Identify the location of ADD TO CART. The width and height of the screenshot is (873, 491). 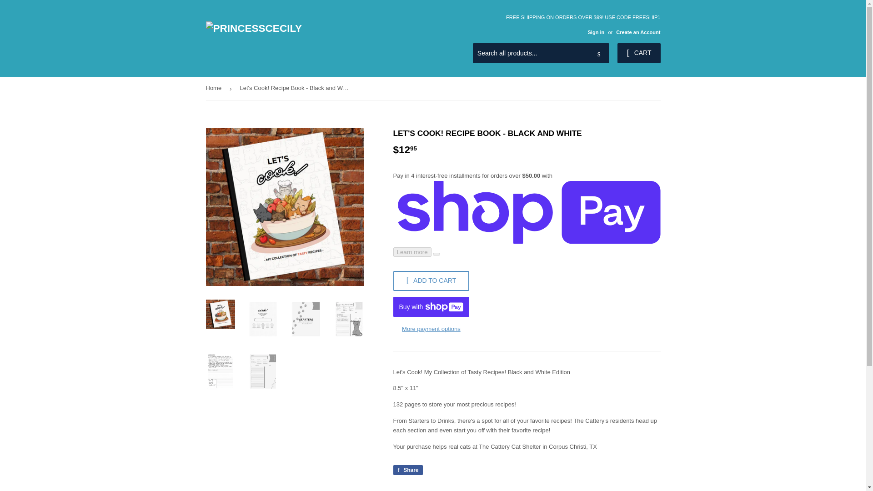
(638, 32).